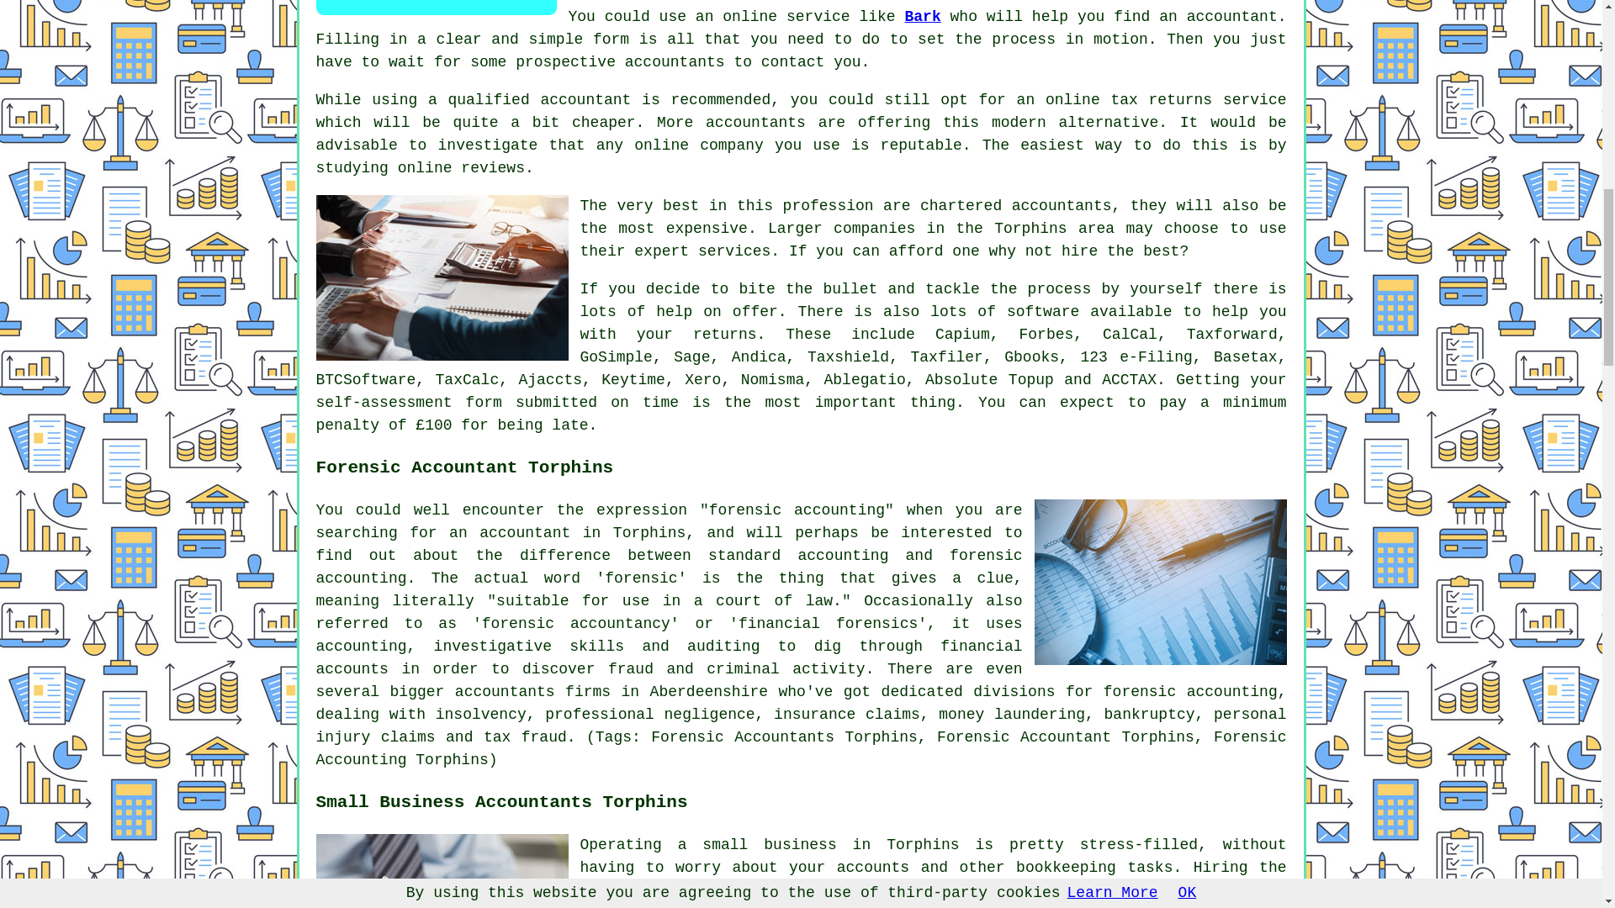  I want to click on Forensic Accounting Torphins UK, so click(1161, 582).